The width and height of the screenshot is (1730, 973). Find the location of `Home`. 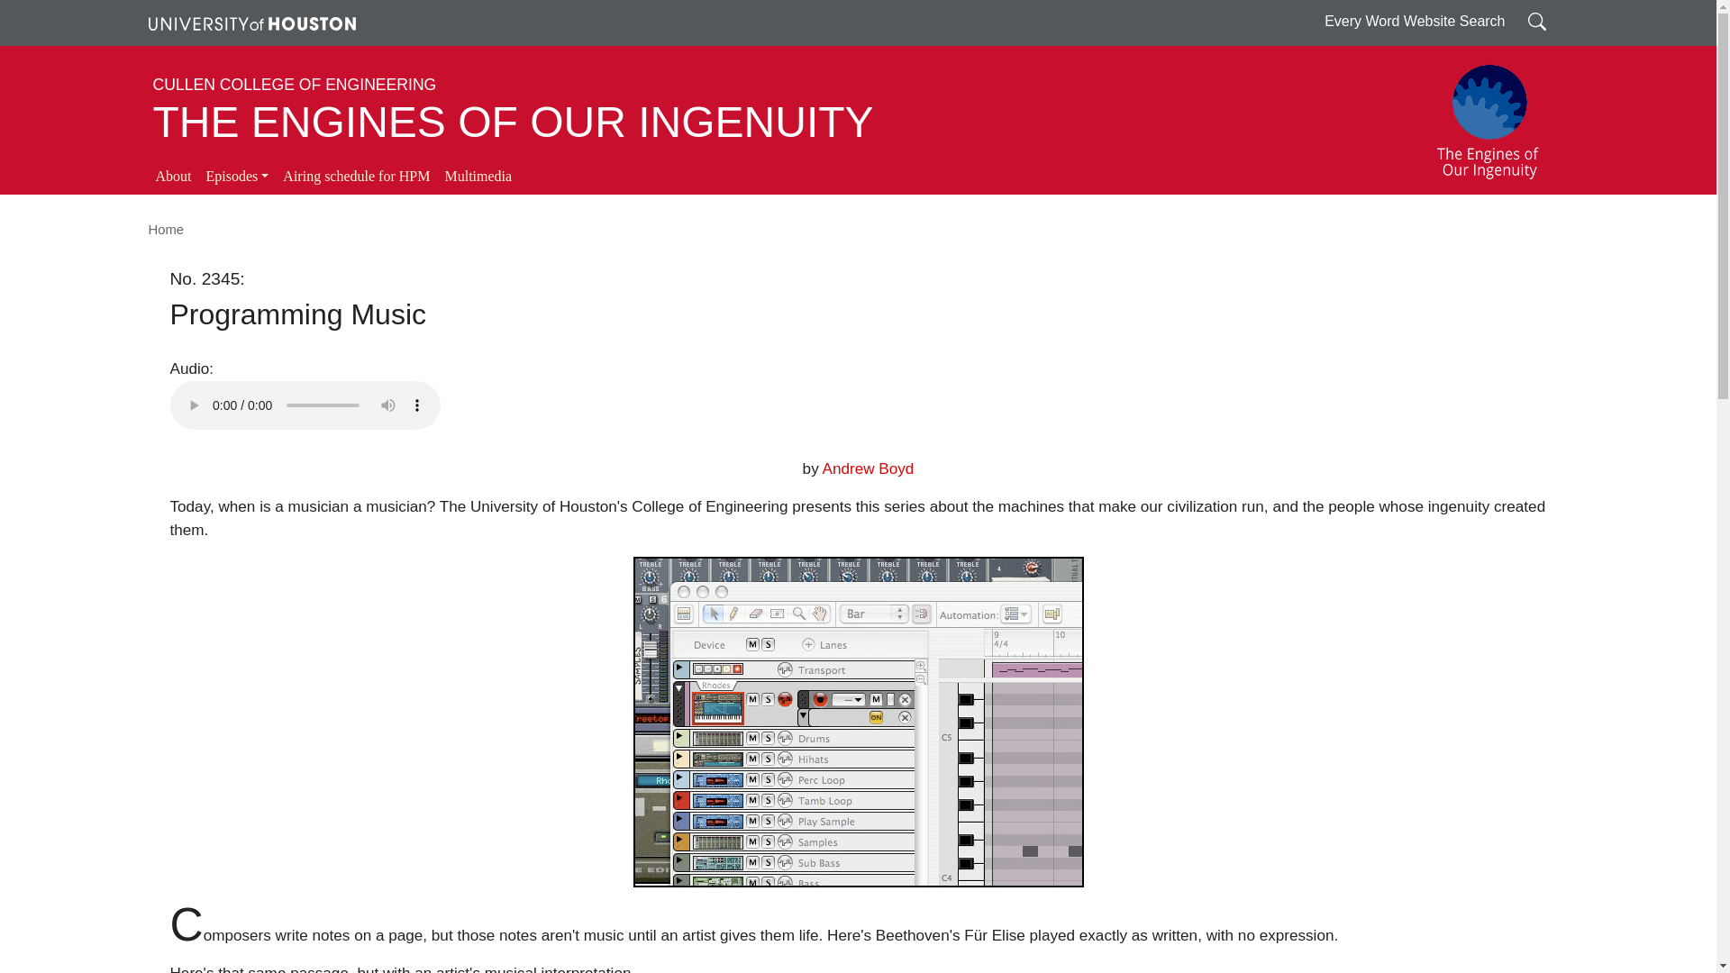

Home is located at coordinates (165, 230).